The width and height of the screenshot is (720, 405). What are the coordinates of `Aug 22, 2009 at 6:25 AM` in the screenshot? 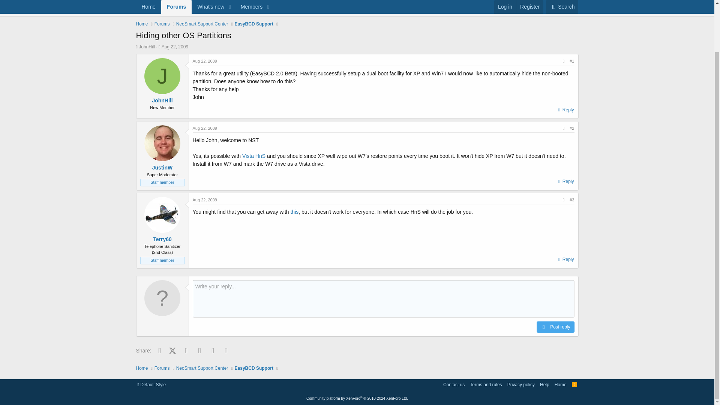 It's located at (205, 61).